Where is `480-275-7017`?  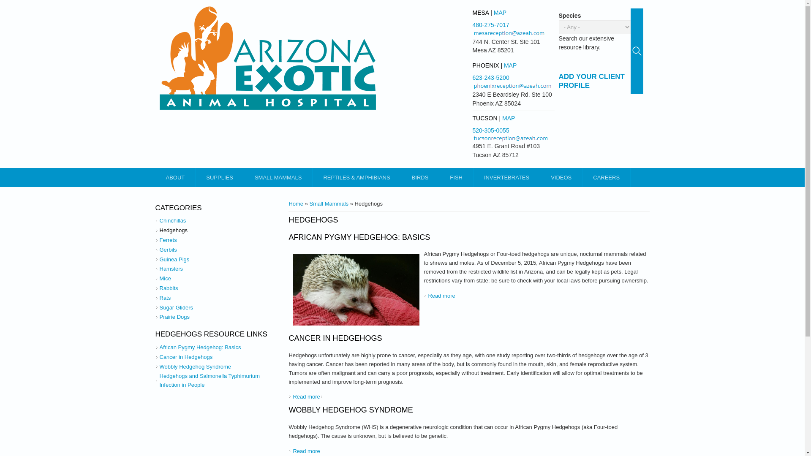 480-275-7017 is located at coordinates (490, 24).